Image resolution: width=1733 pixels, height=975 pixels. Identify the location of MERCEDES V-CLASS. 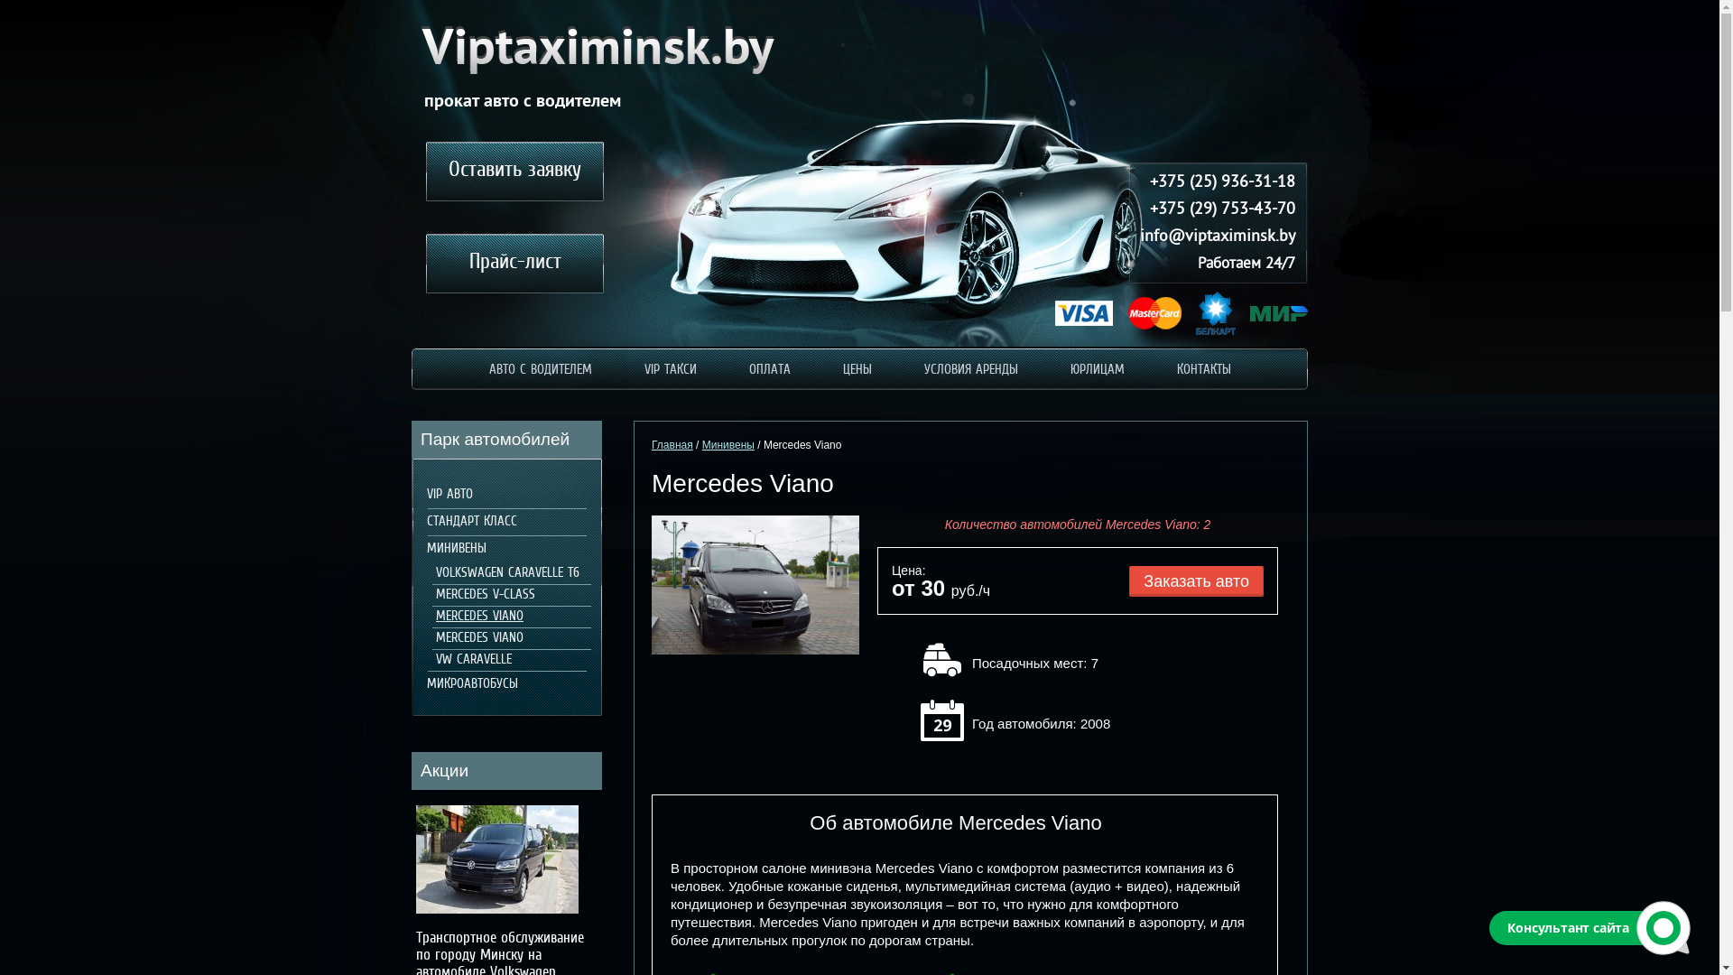
(482, 595).